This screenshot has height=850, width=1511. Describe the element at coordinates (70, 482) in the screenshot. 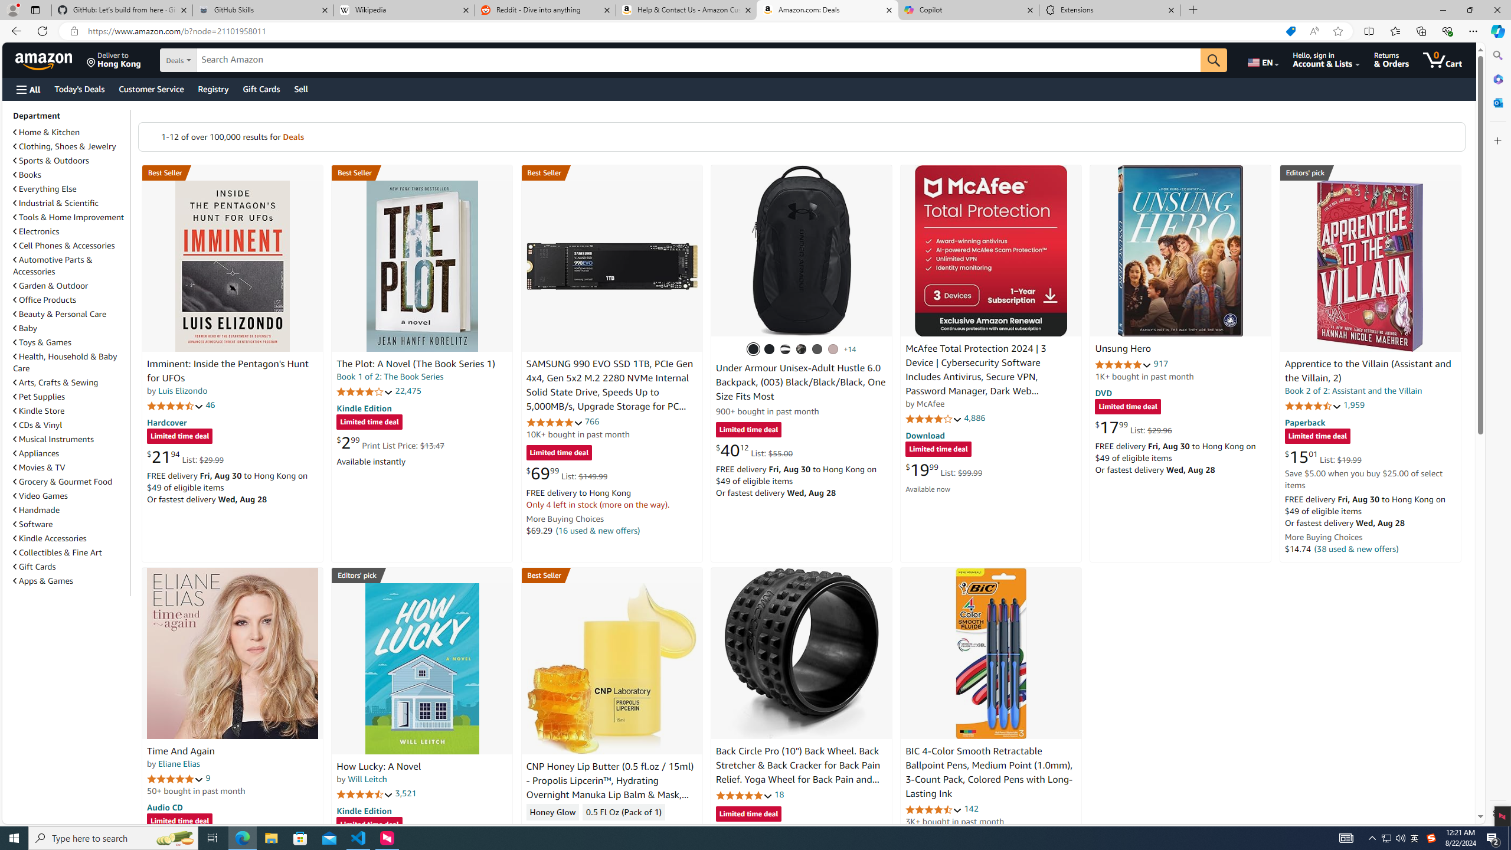

I see `Grocery & Gourmet Food` at that location.